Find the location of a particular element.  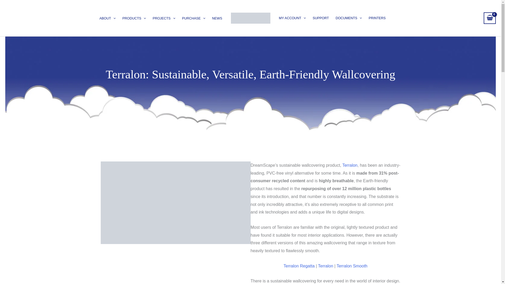

PROJECTS is located at coordinates (164, 18).